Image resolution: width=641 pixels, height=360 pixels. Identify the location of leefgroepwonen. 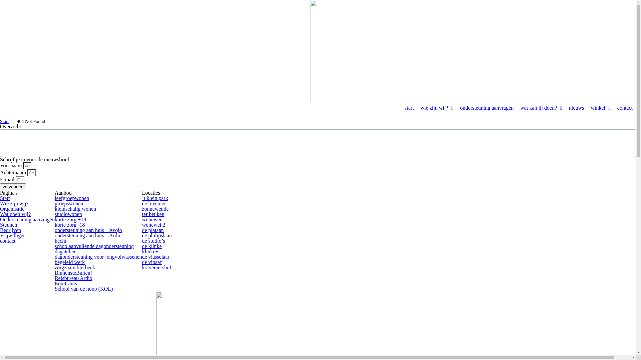
(72, 198).